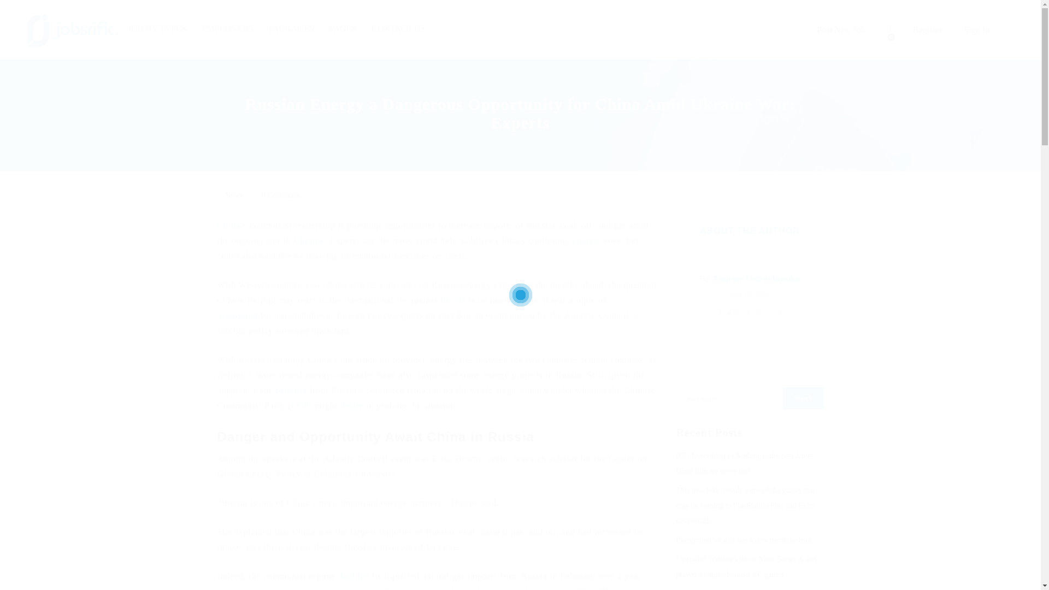 This screenshot has width=1049, height=590. Describe the element at coordinates (227, 29) in the screenshot. I see `EMPLOYERS` at that location.